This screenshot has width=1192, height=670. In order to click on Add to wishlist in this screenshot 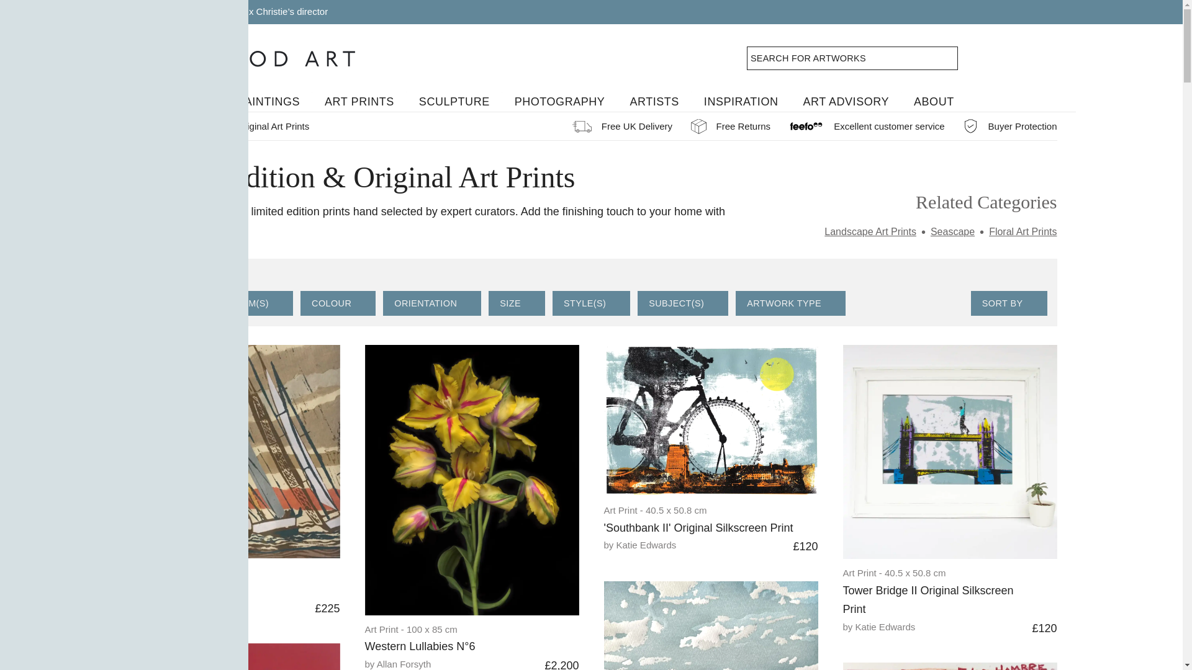, I will do `click(811, 516)`.